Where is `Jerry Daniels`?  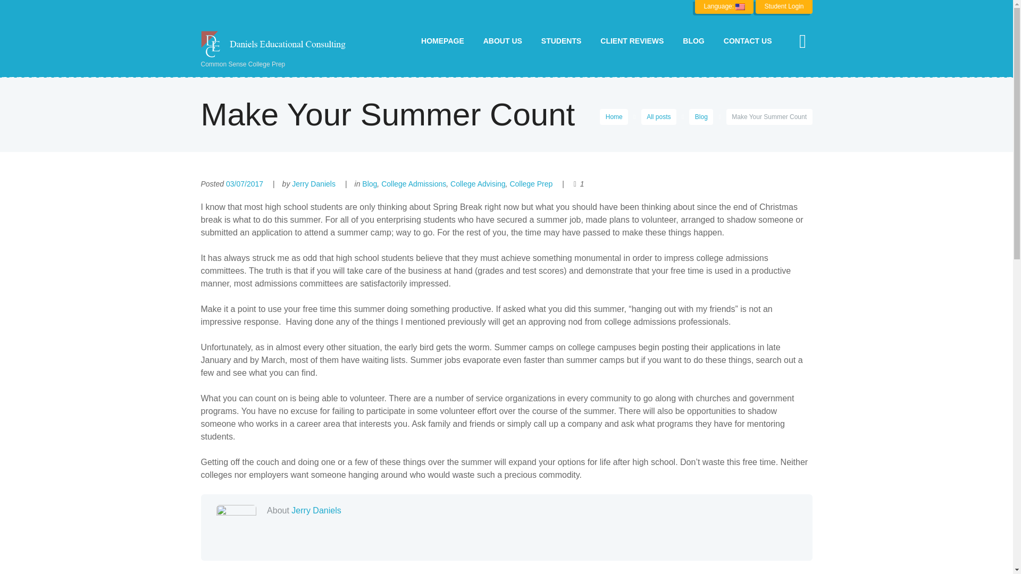
Jerry Daniels is located at coordinates (314, 184).